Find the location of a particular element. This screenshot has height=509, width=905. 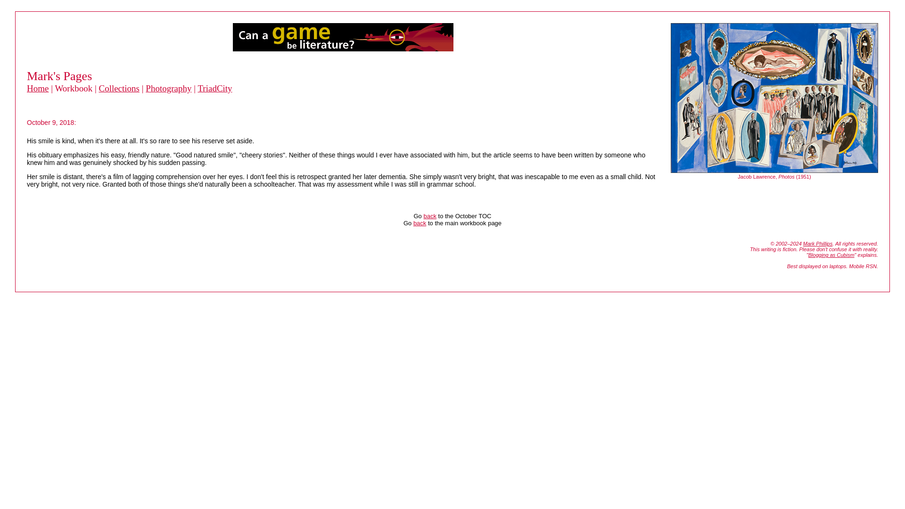

Mark Phillips is located at coordinates (818, 243).